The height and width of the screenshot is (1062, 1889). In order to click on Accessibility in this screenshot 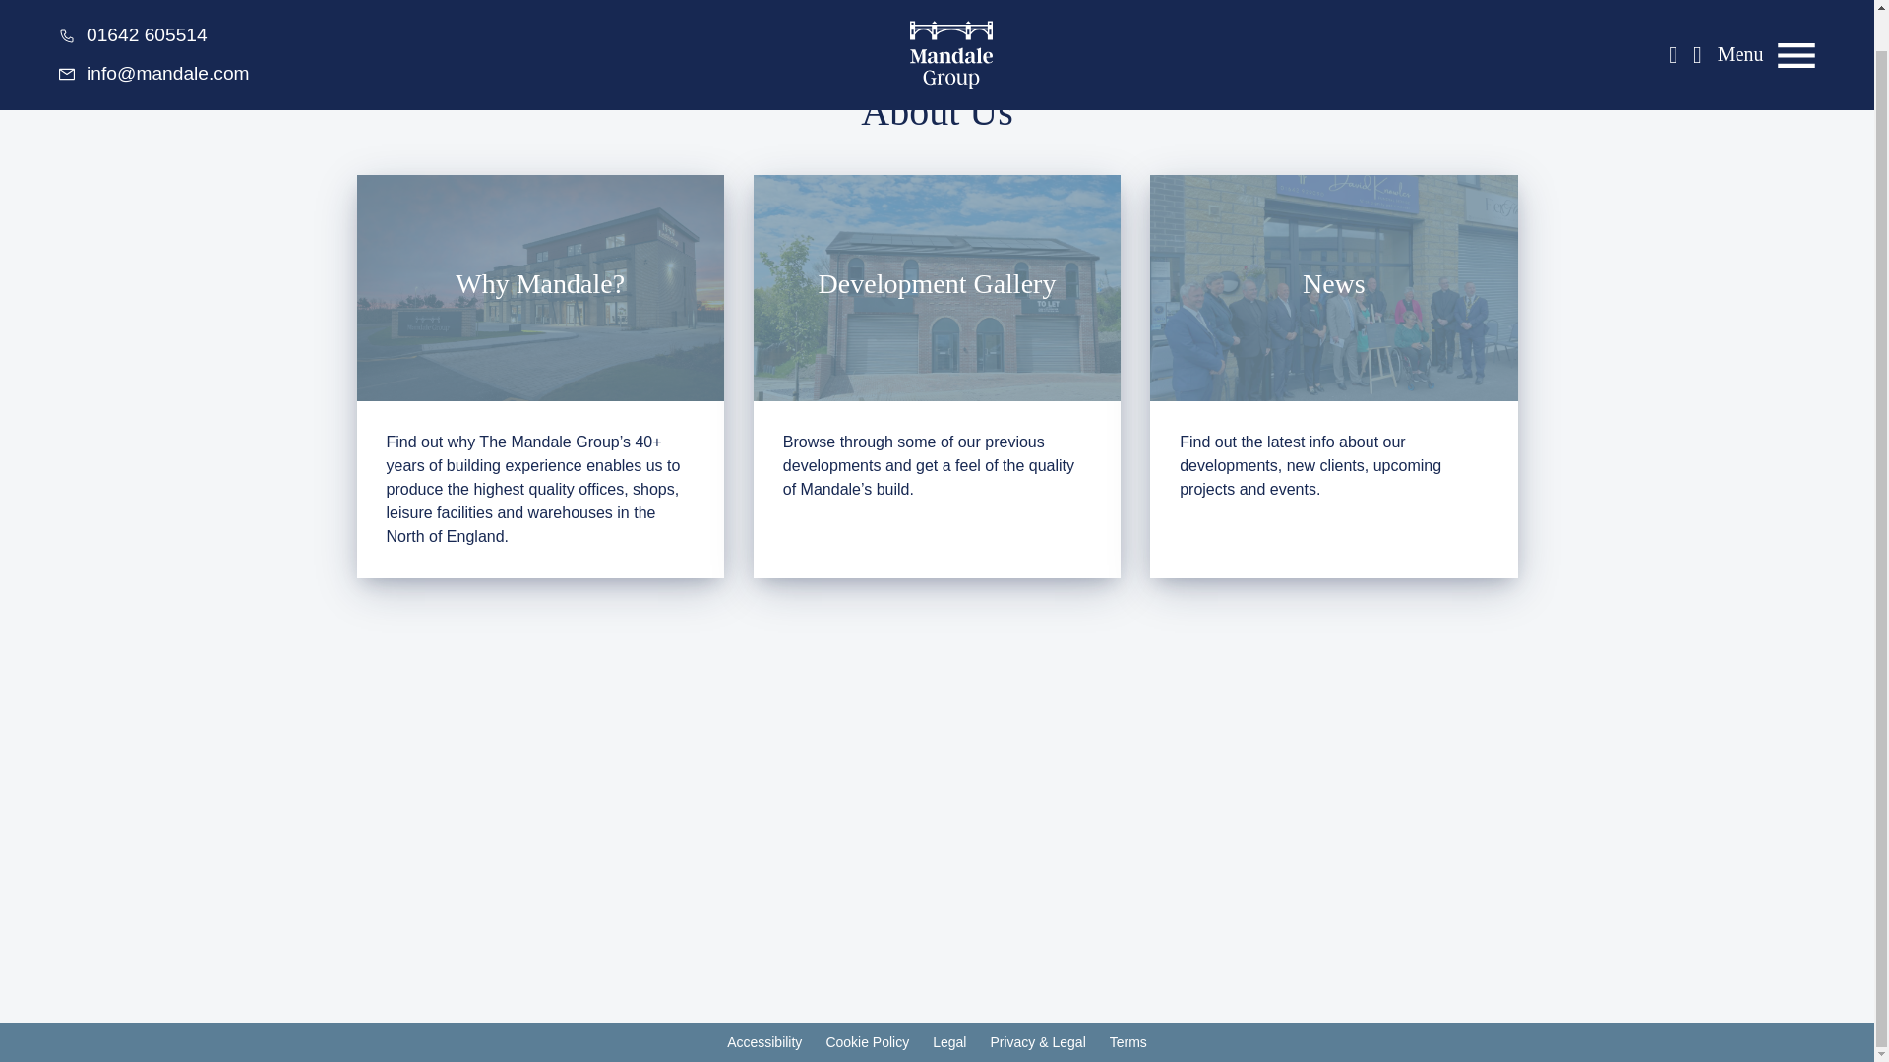, I will do `click(763, 1042)`.